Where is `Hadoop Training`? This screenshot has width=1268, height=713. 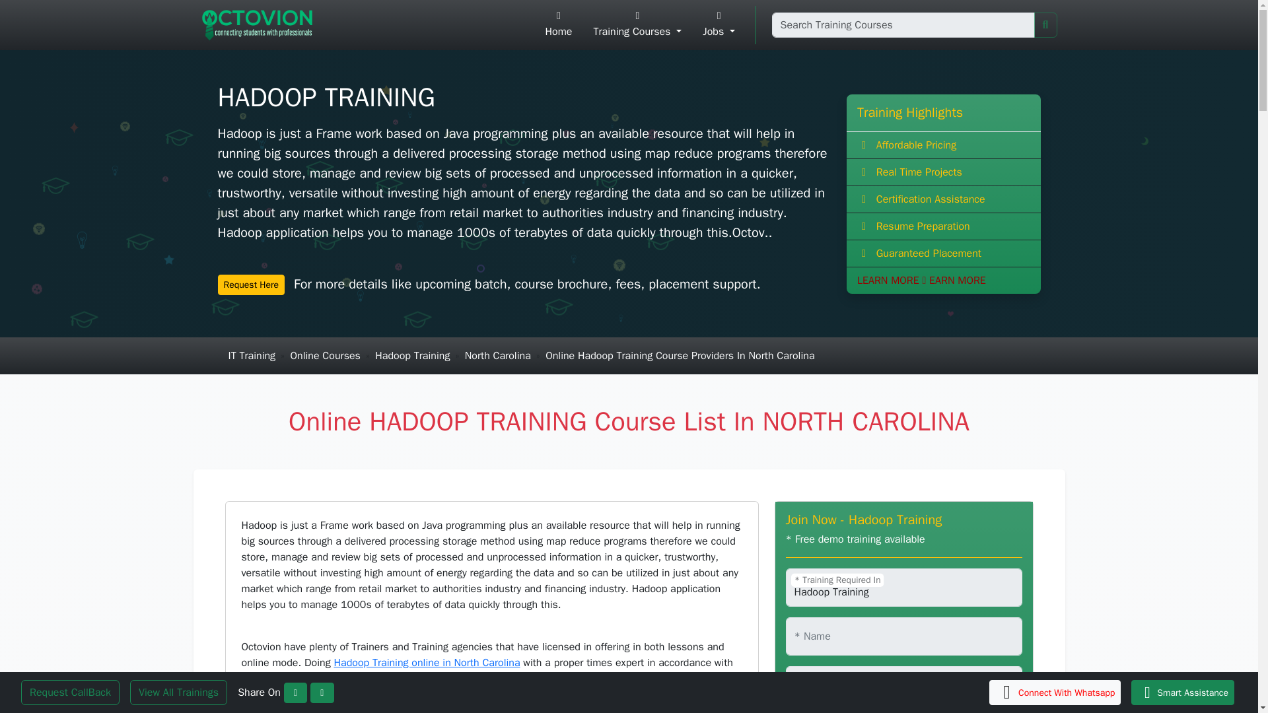 Hadoop Training is located at coordinates (903, 588).